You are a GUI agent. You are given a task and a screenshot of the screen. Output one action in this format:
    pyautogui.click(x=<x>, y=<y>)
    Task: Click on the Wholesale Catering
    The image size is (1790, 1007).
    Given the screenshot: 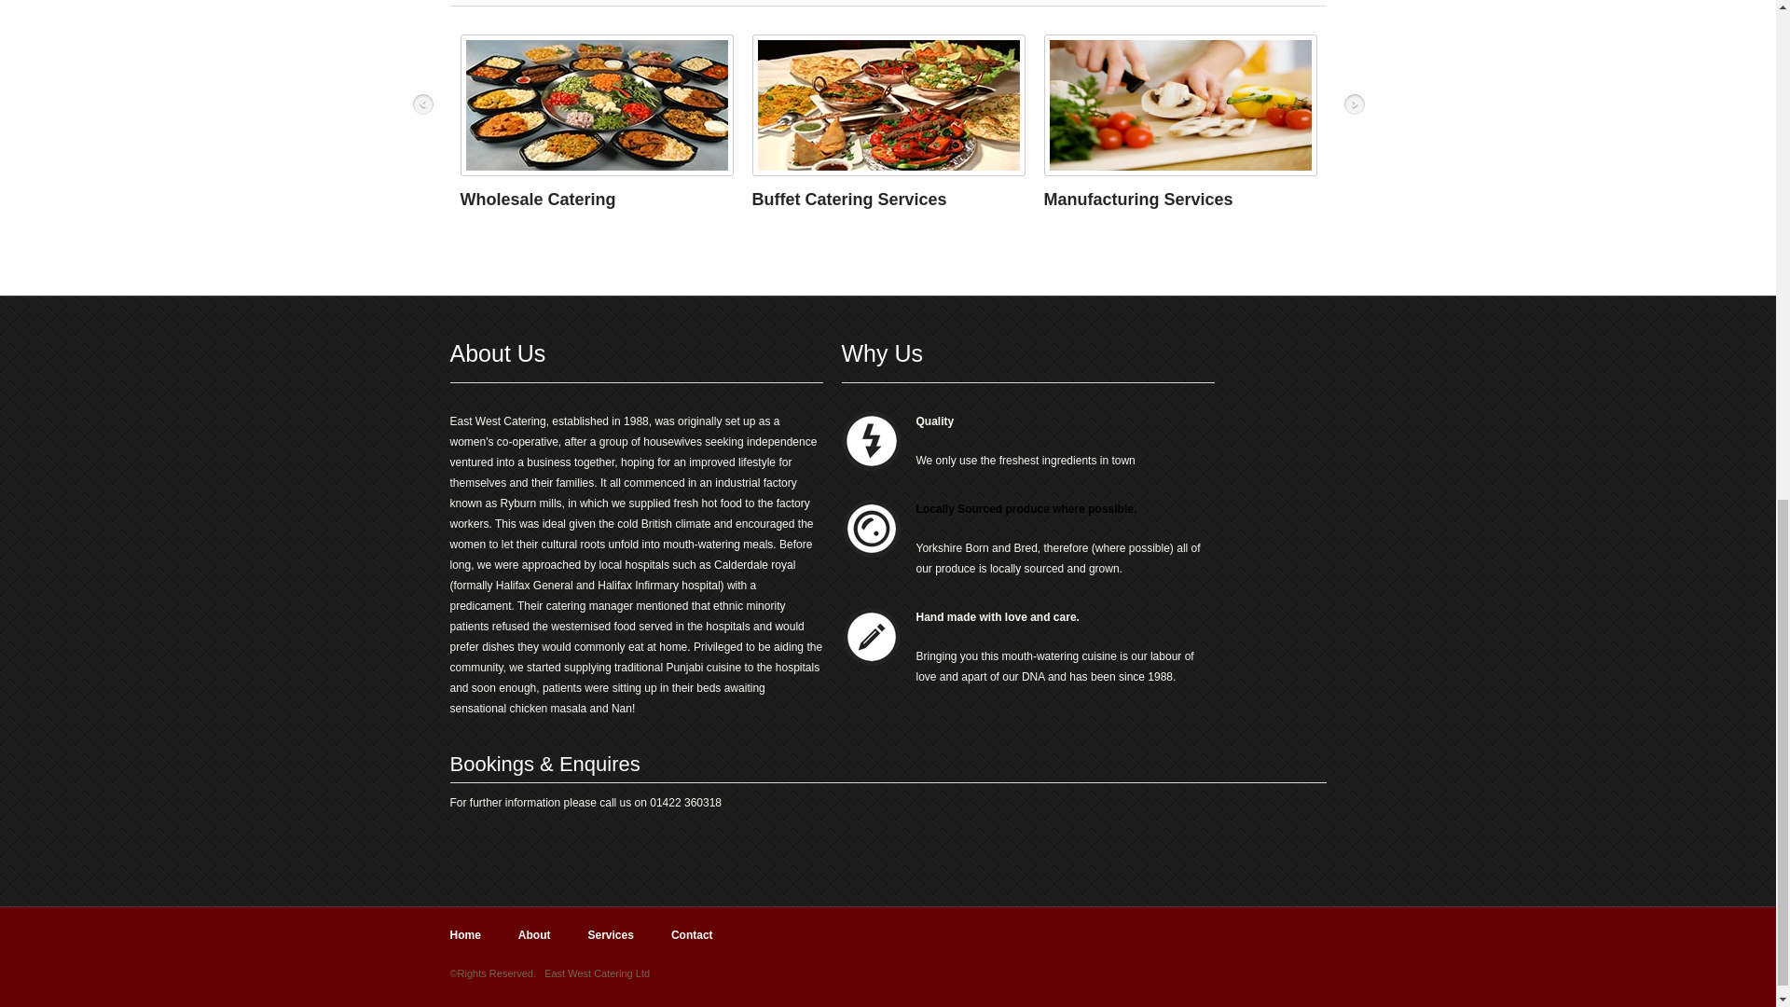 What is the action you would take?
    pyautogui.click(x=537, y=200)
    